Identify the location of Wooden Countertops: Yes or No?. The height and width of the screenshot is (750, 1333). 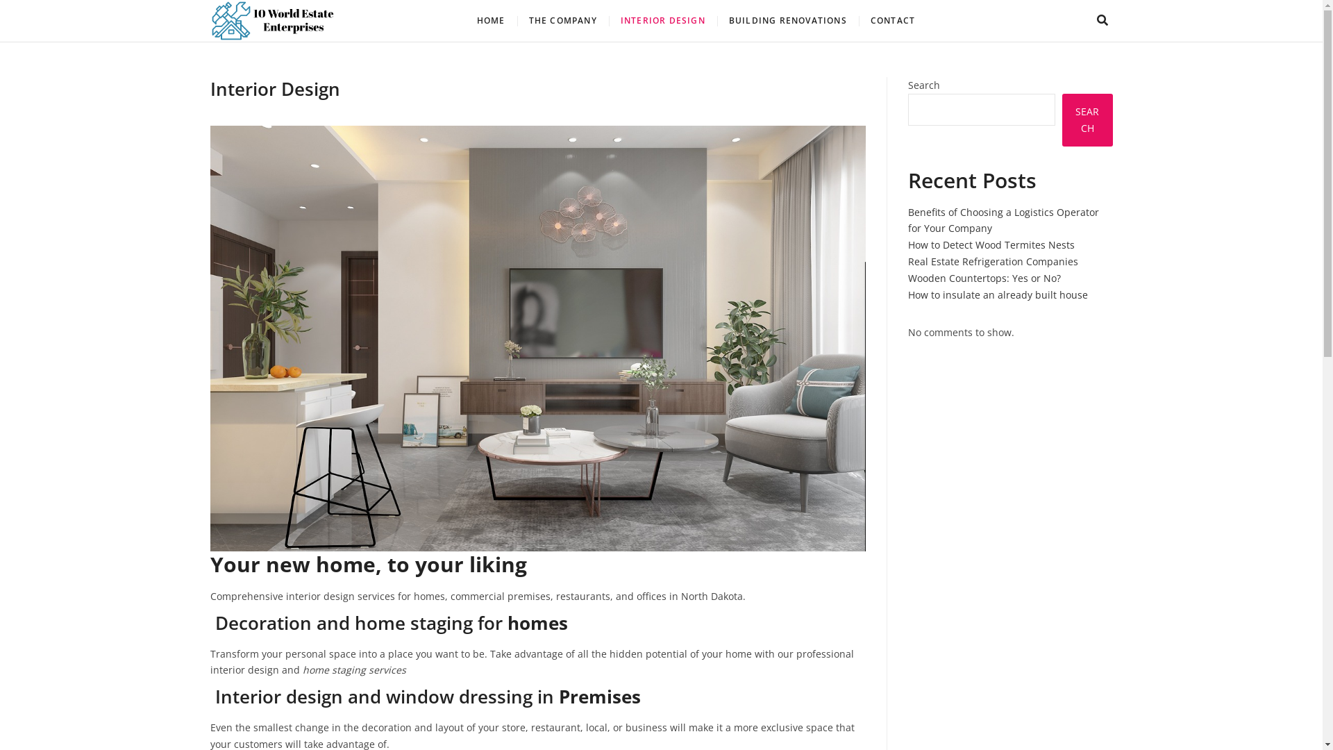
(984, 278).